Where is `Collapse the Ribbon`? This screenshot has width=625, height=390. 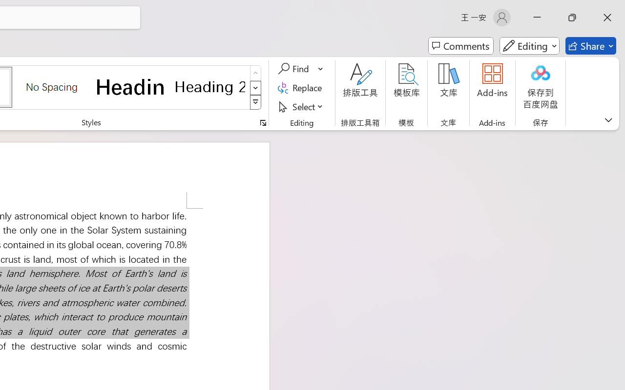 Collapse the Ribbon is located at coordinates (619, 83).